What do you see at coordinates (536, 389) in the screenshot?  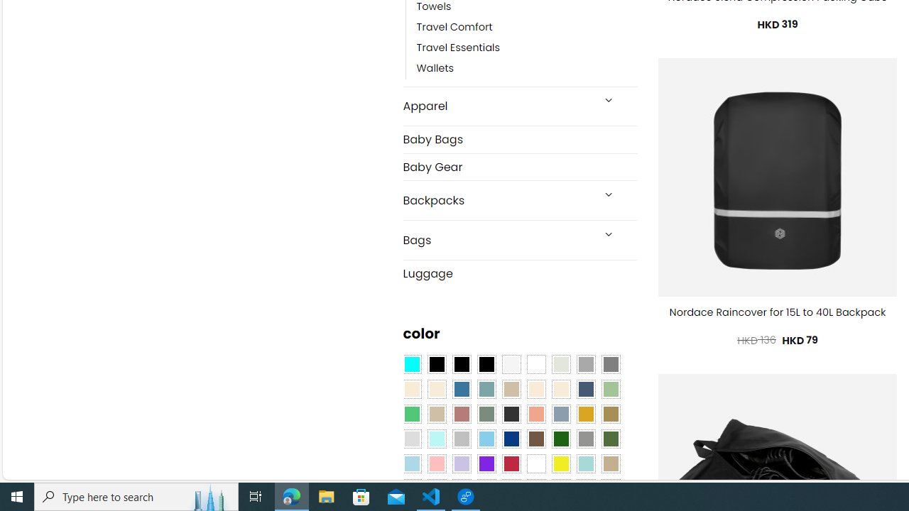 I see `Caramel` at bounding box center [536, 389].